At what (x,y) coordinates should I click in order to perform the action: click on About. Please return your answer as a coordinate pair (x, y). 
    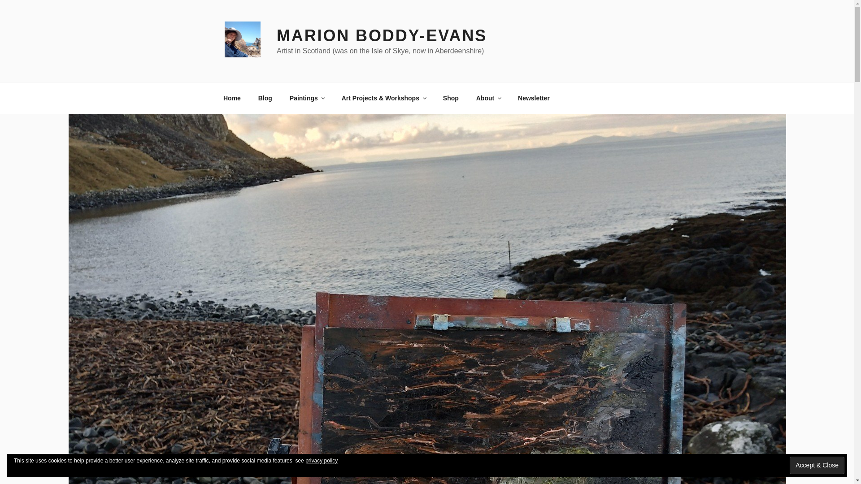
    Looking at the image, I should click on (488, 98).